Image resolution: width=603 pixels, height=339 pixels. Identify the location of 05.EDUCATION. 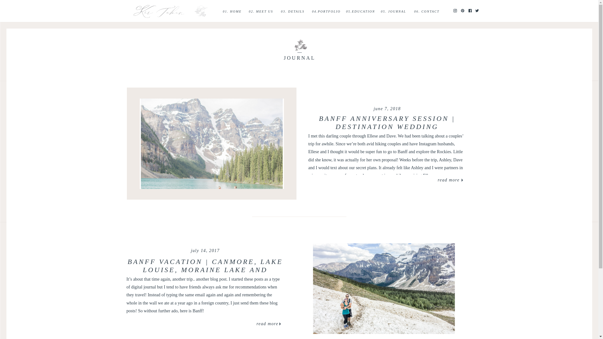
(361, 11).